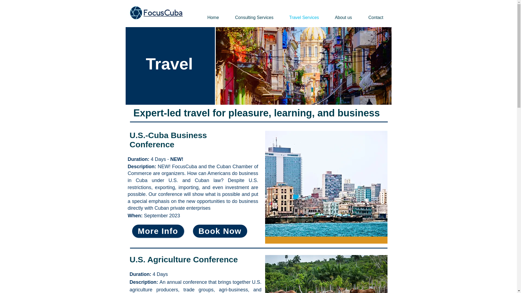 The height and width of the screenshot is (293, 521). I want to click on Home, so click(213, 17).